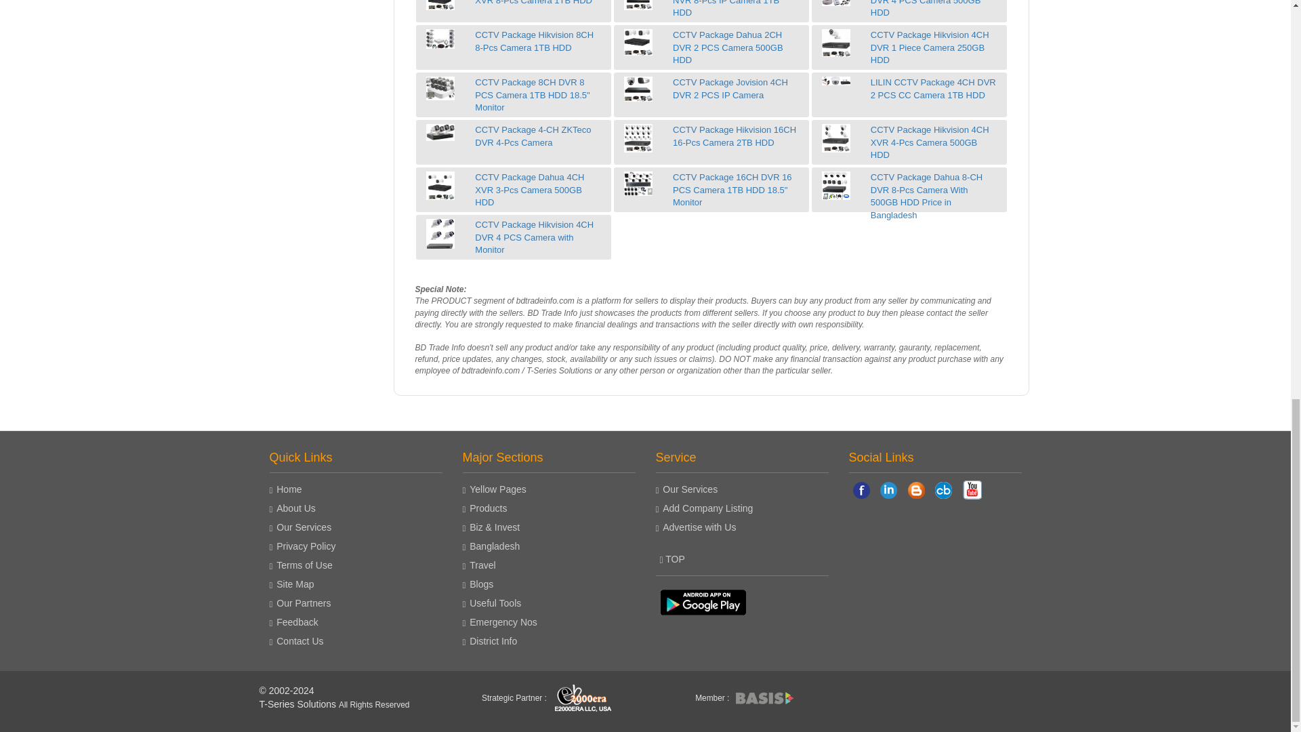 This screenshot has height=732, width=1301. I want to click on LILIN CCTV Package 4CH DVR 2 PCS CC Camera 1TB HDD, so click(836, 81).